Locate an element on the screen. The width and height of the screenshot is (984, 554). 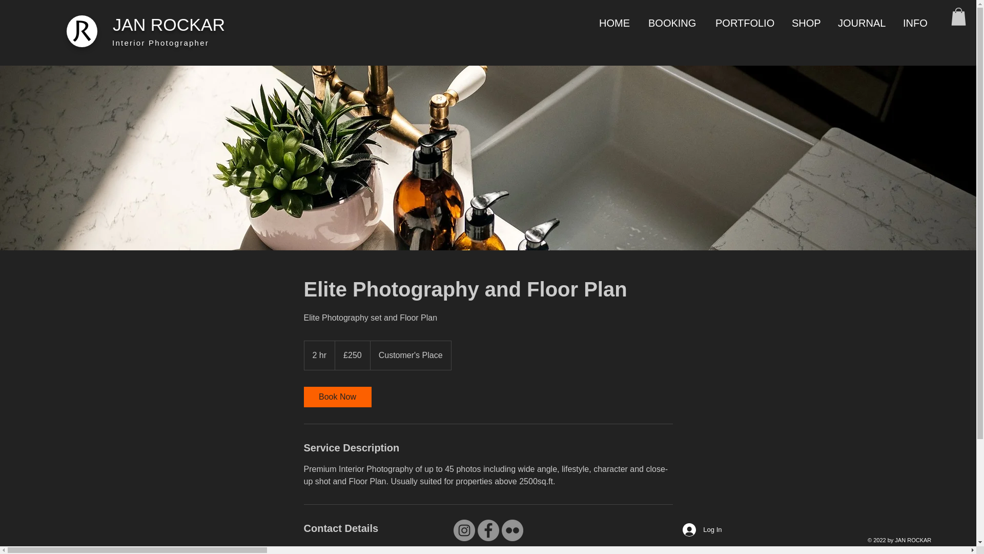
HOME is located at coordinates (616, 23).